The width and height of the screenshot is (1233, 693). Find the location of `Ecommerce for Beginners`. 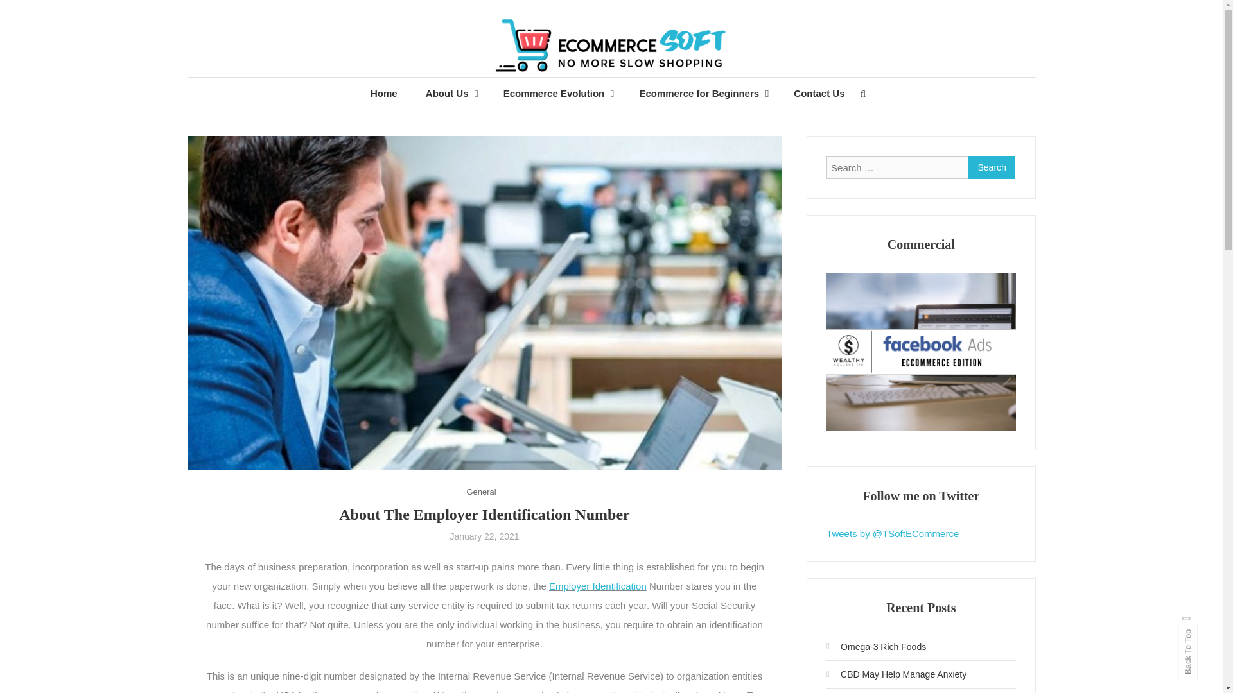

Ecommerce for Beginners is located at coordinates (697, 93).